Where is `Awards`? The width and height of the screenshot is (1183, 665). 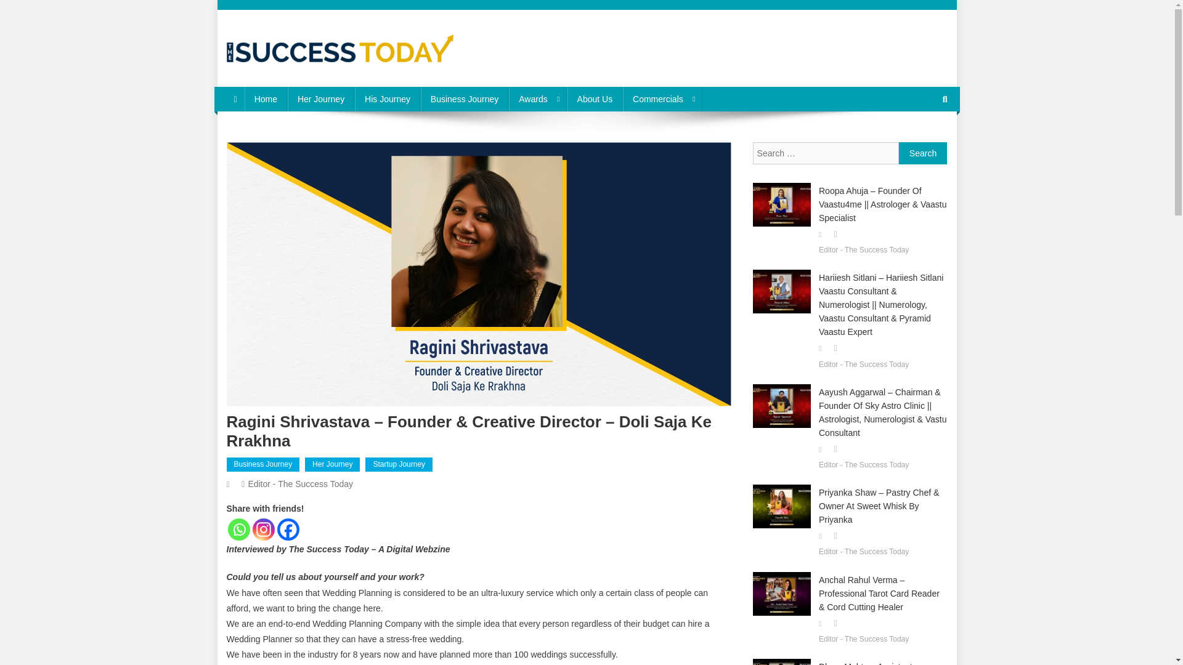 Awards is located at coordinates (537, 99).